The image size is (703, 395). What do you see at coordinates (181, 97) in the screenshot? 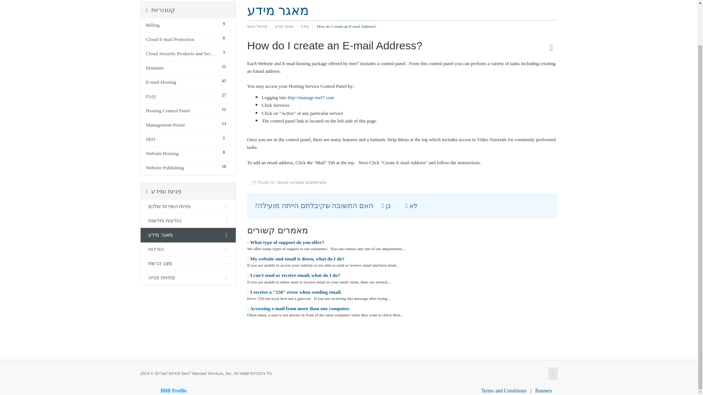
I see `FAQ` at bounding box center [181, 97].